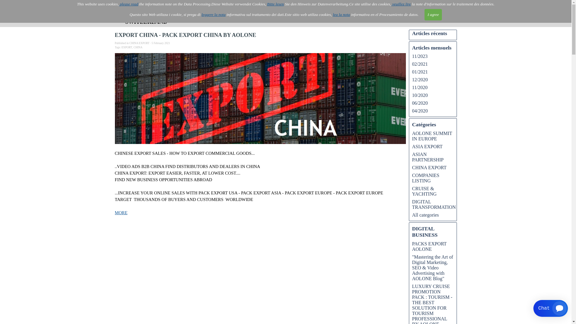  I want to click on COMPANIES LISTING, so click(426, 178).